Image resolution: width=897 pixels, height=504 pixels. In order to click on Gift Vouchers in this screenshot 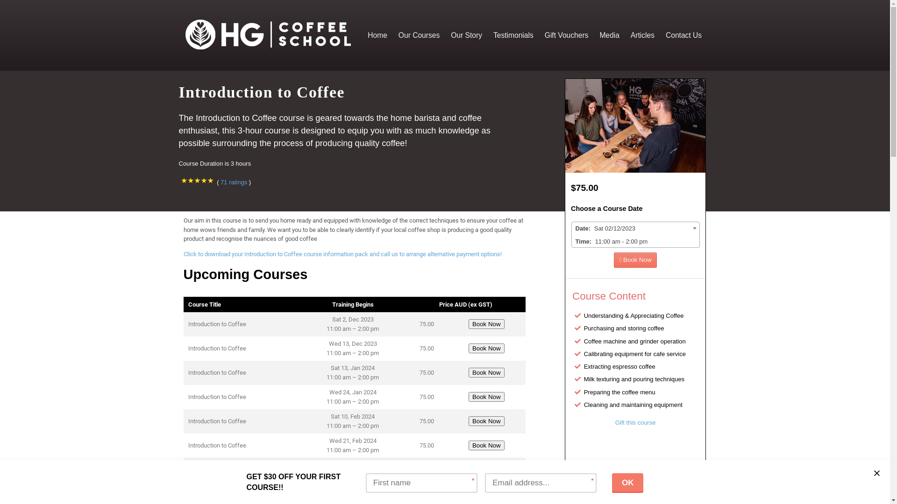, I will do `click(567, 35)`.